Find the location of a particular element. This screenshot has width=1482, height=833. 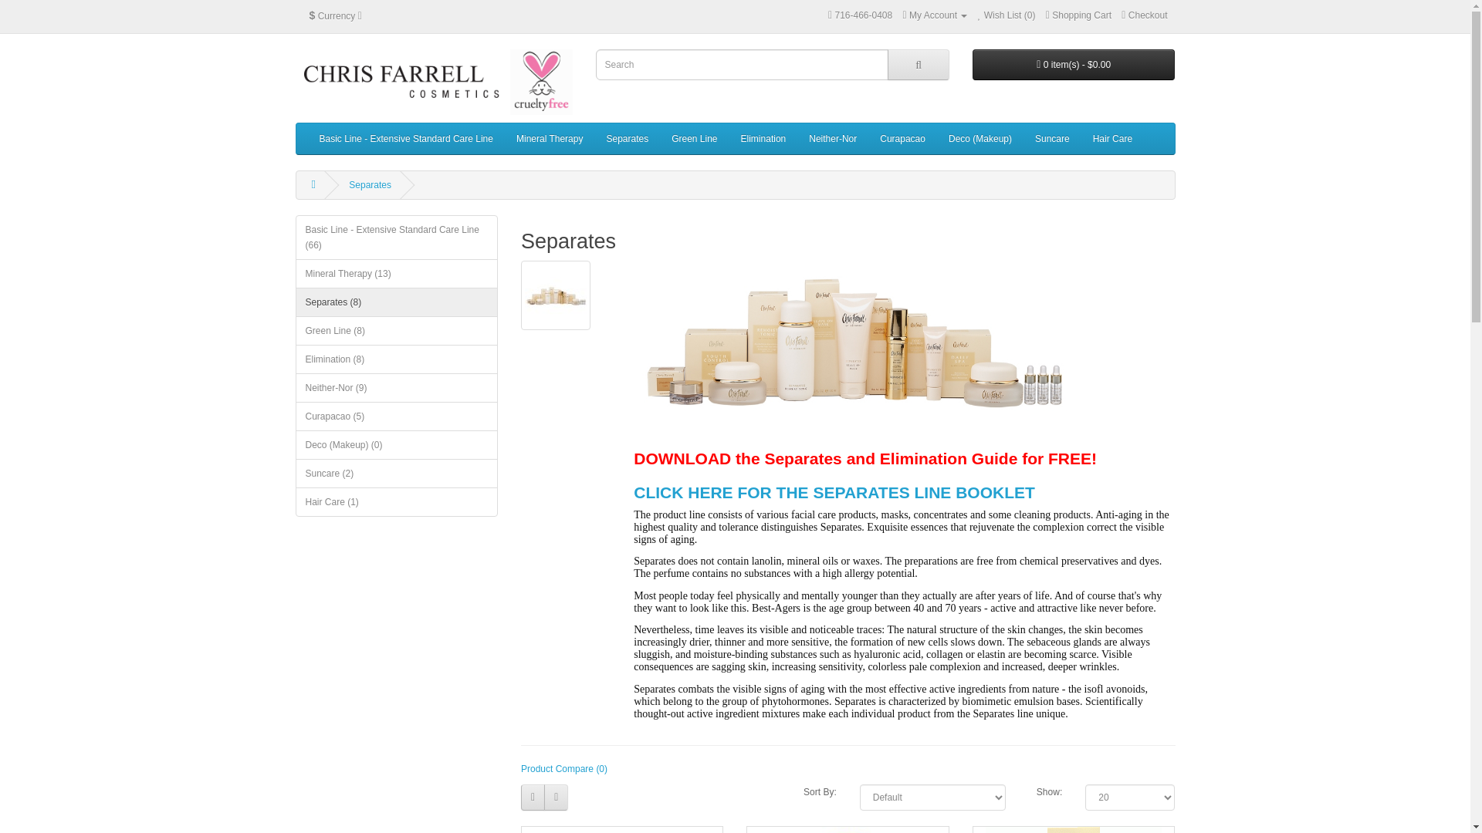

Green Line is located at coordinates (694, 138).